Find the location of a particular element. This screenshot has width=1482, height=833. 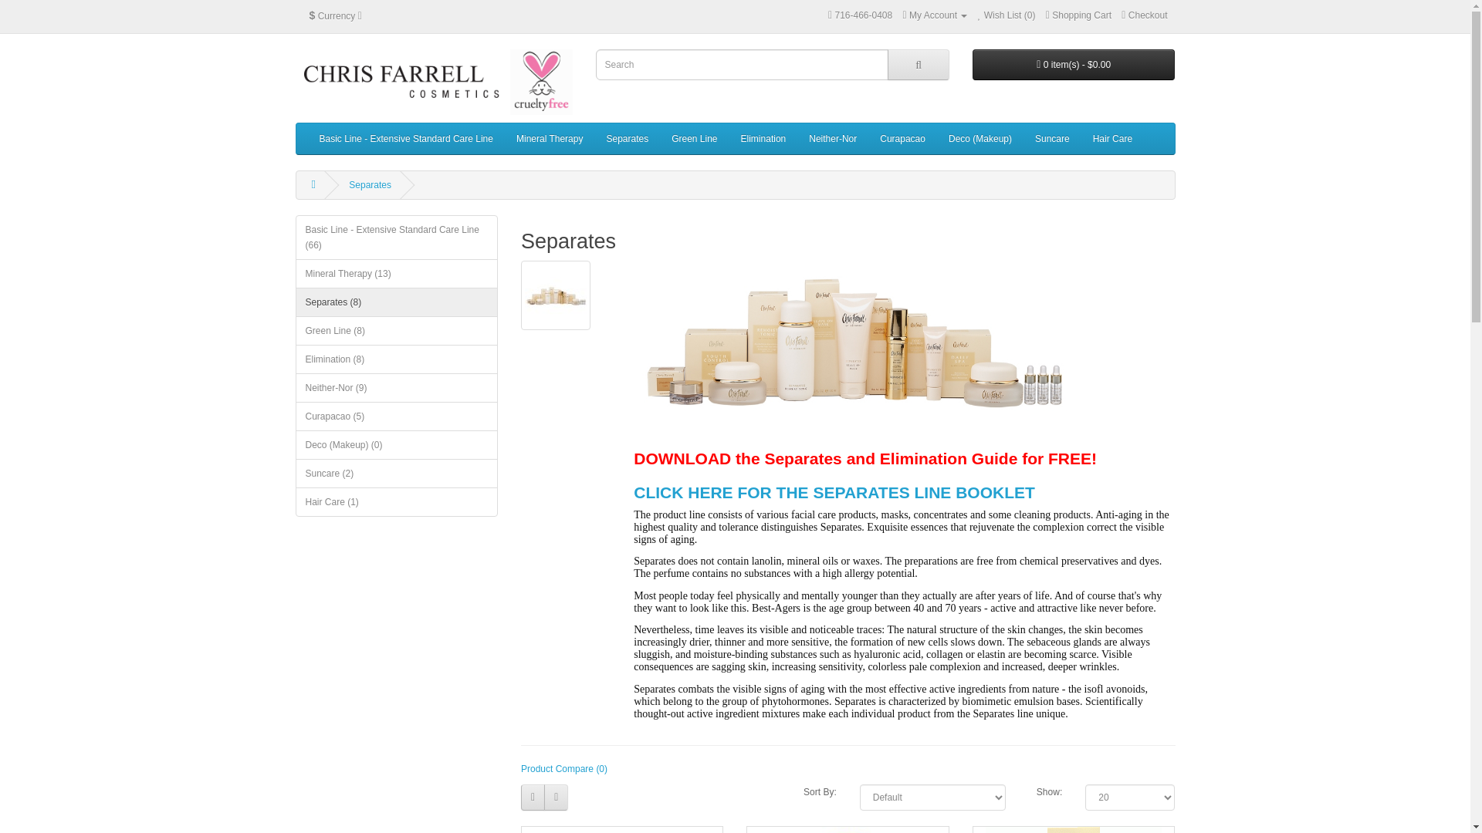

Green Line is located at coordinates (694, 138).